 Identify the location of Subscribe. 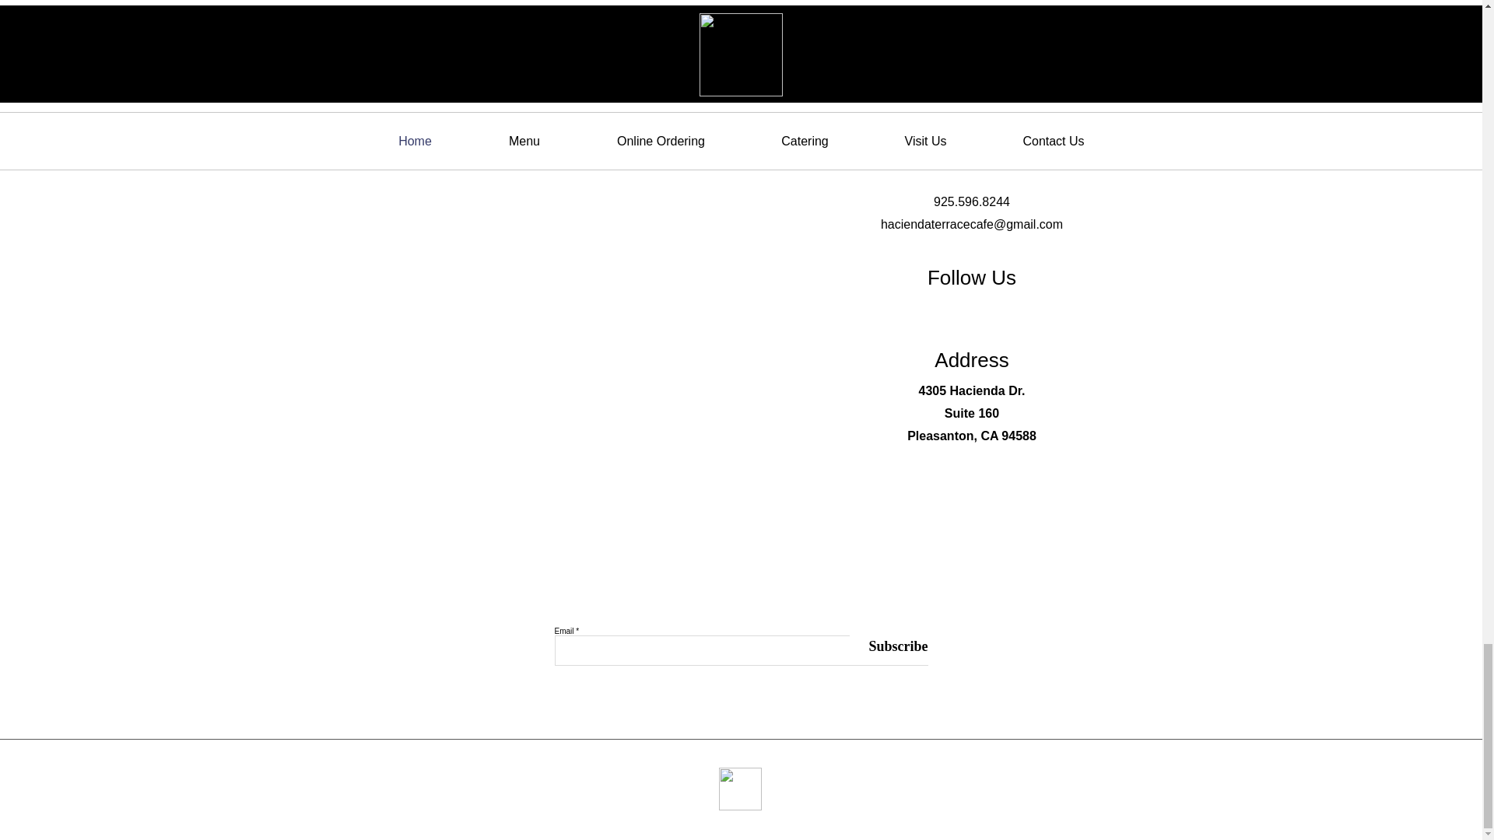
(889, 646).